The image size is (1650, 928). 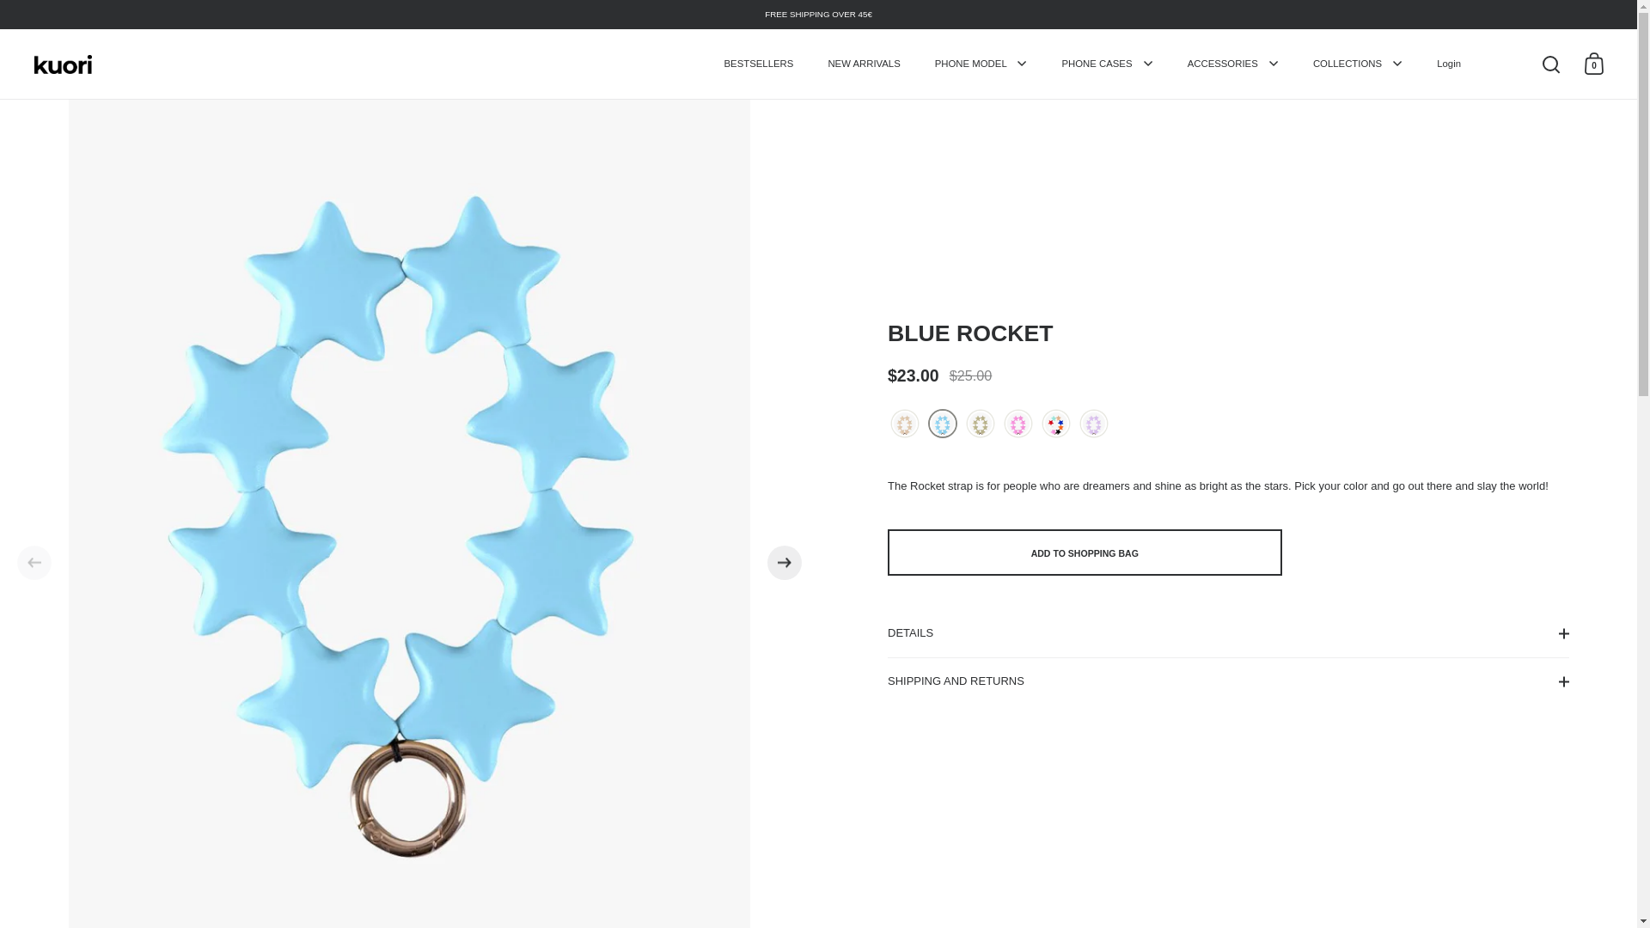 What do you see at coordinates (1357, 64) in the screenshot?
I see `COLLECTIONS` at bounding box center [1357, 64].